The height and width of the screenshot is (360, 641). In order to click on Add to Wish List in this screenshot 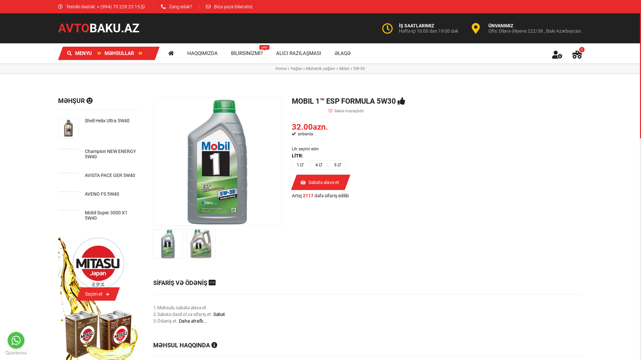, I will do `click(346, 111)`.